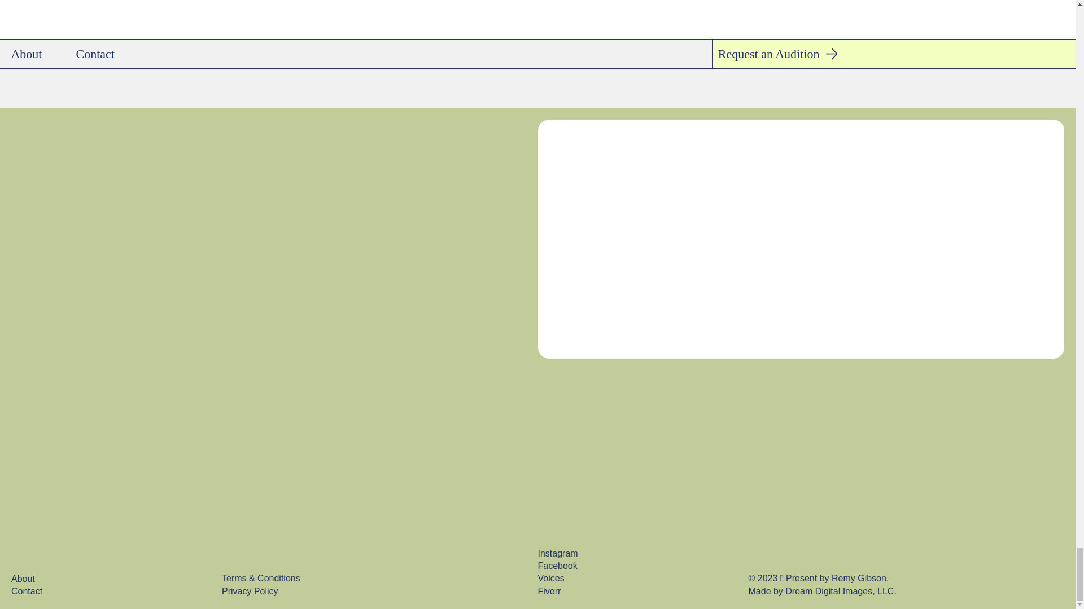  I want to click on Facebook, so click(557, 565).